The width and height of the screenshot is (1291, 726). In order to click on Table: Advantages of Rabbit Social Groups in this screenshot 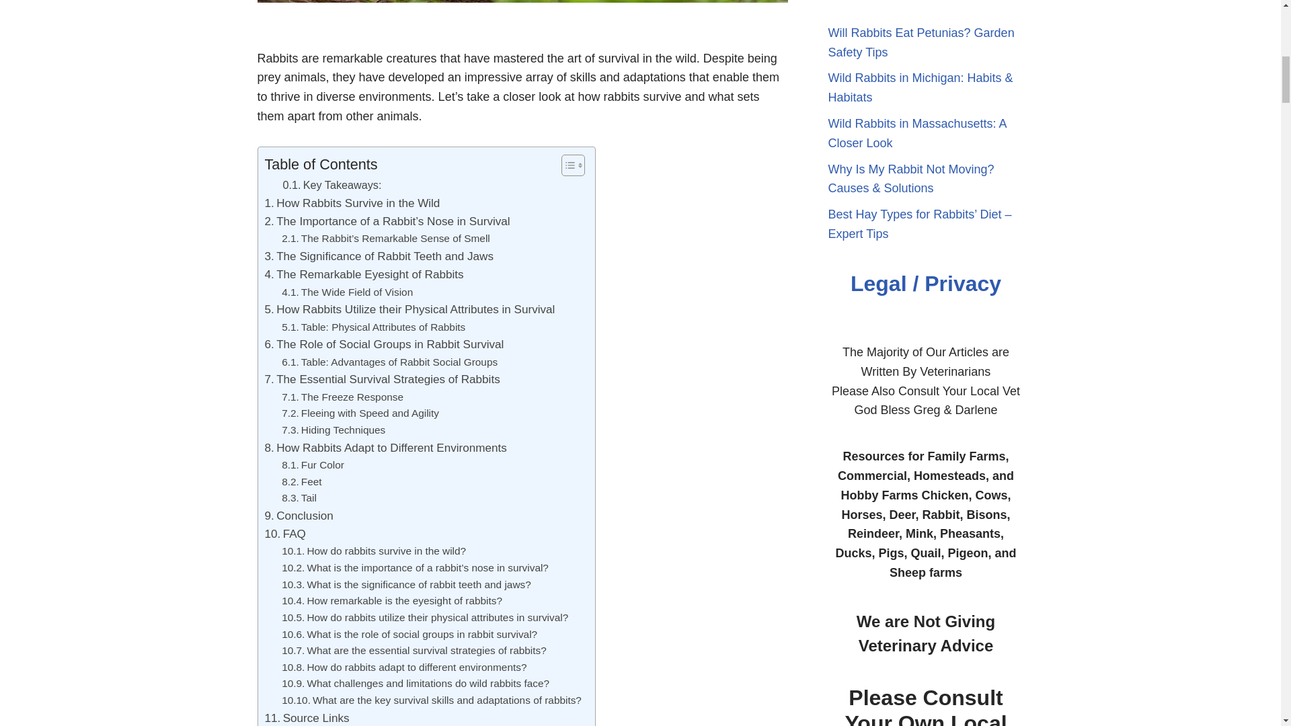, I will do `click(389, 362)`.